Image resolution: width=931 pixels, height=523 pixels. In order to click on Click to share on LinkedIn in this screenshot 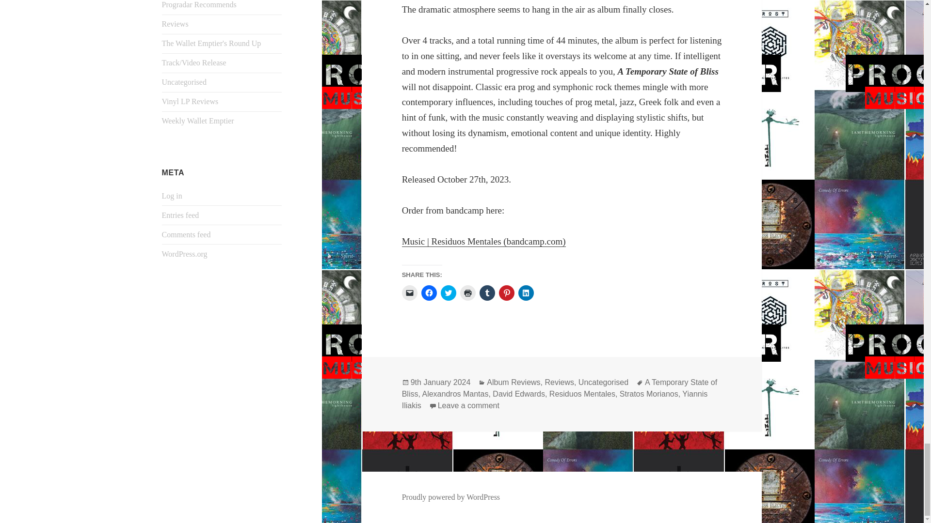, I will do `click(526, 292)`.